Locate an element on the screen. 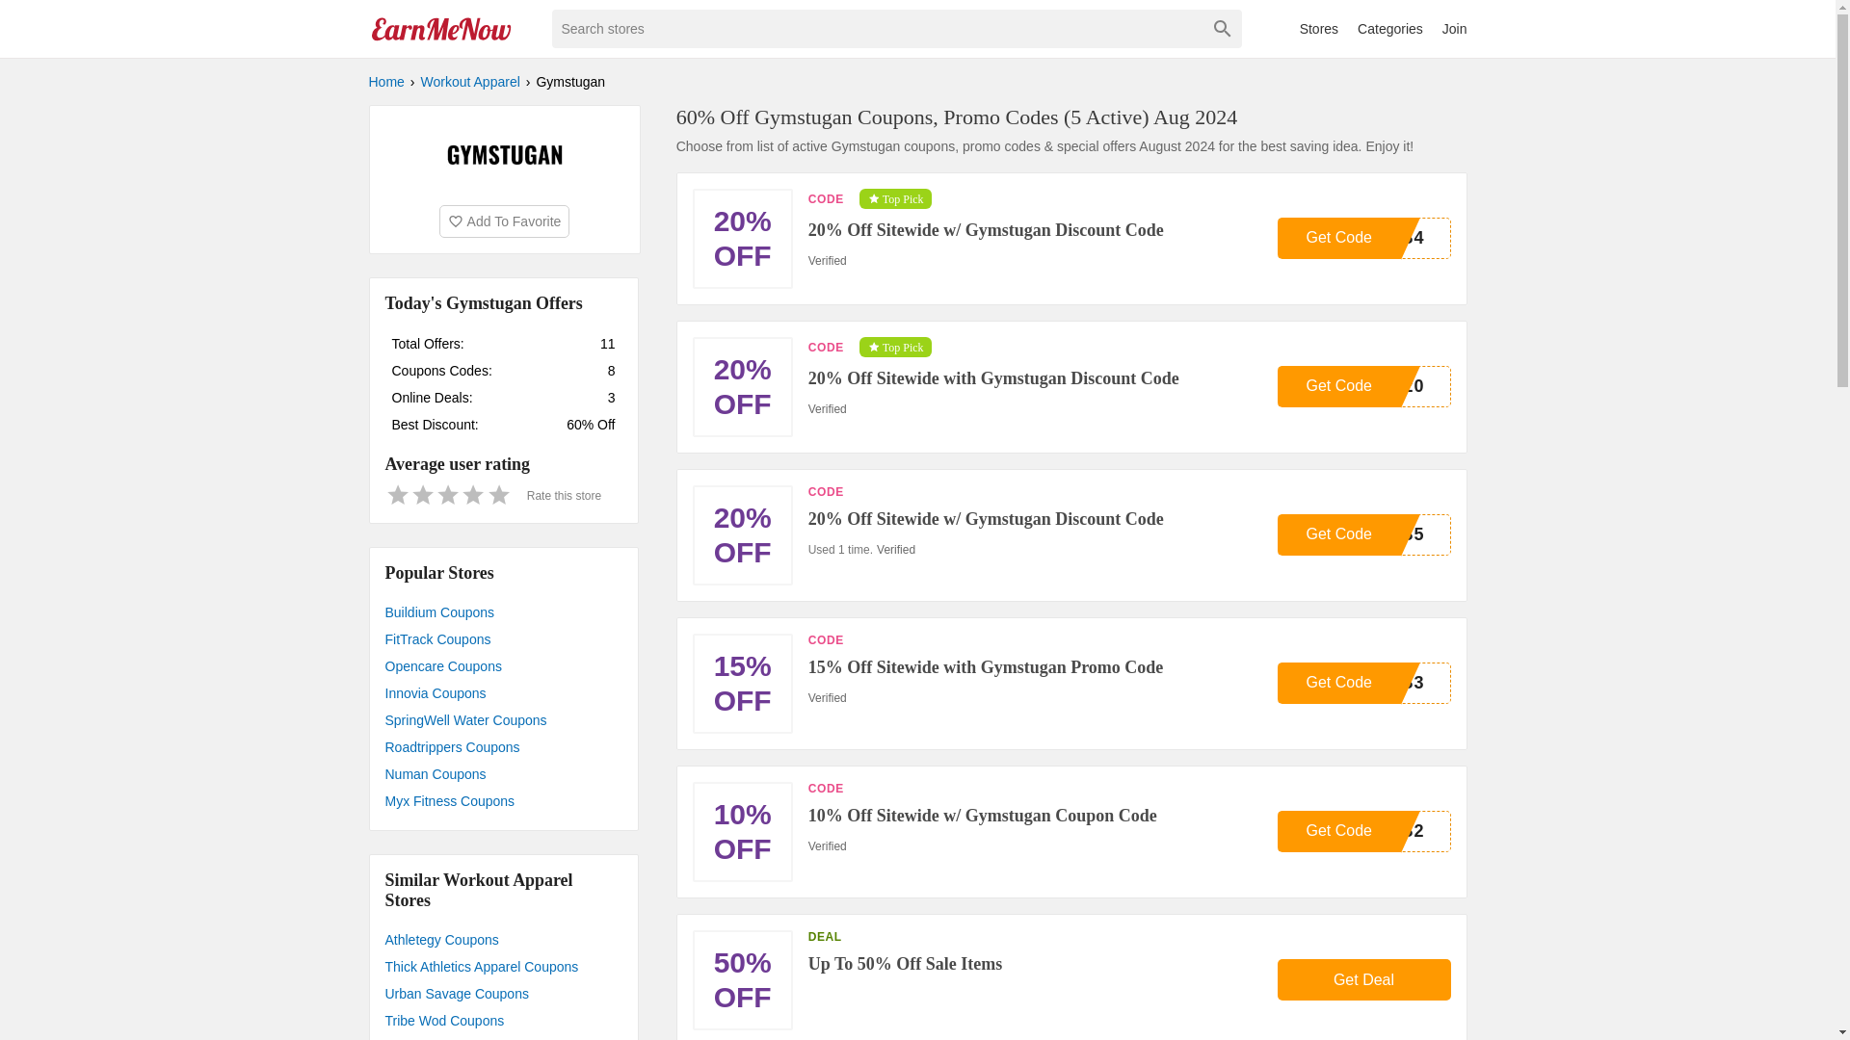 Image resolution: width=1850 pixels, height=1040 pixels. Buildium Coupons is located at coordinates (503, 612).